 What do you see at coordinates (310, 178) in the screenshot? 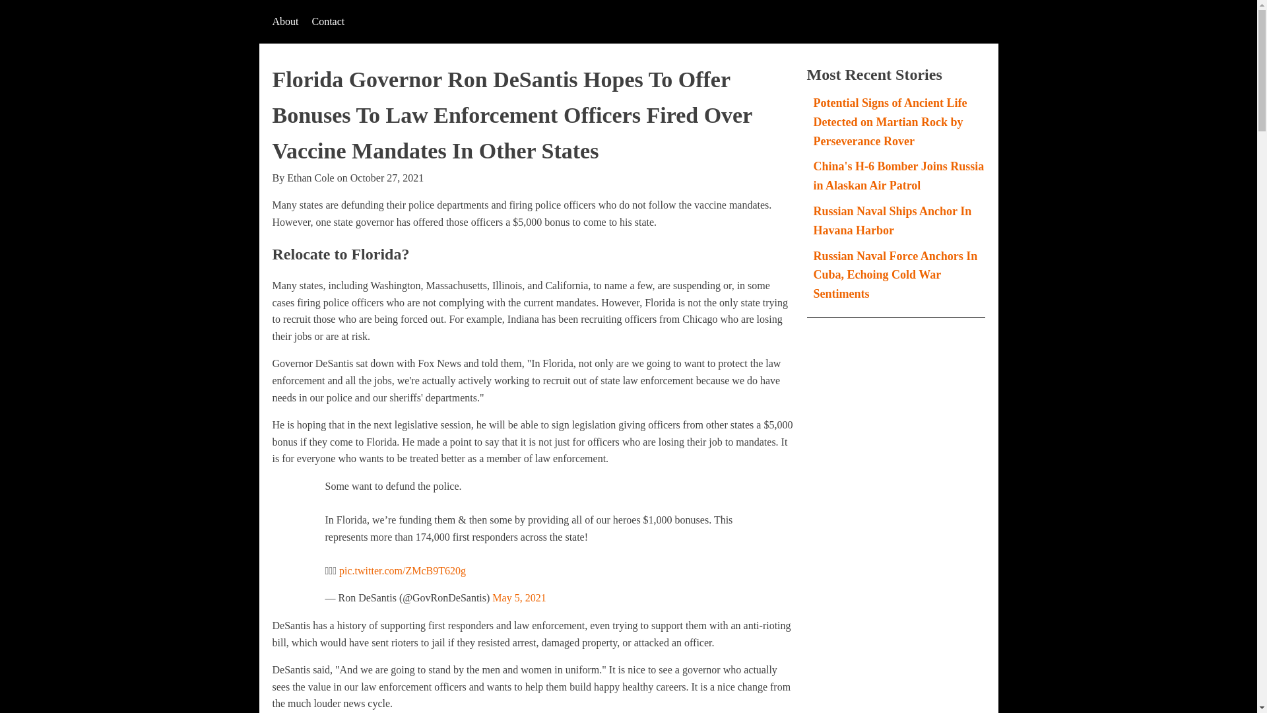
I see `Ethan Cole` at bounding box center [310, 178].